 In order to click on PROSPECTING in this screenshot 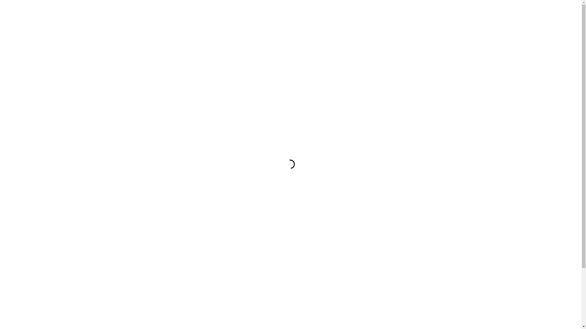, I will do `click(139, 207)`.